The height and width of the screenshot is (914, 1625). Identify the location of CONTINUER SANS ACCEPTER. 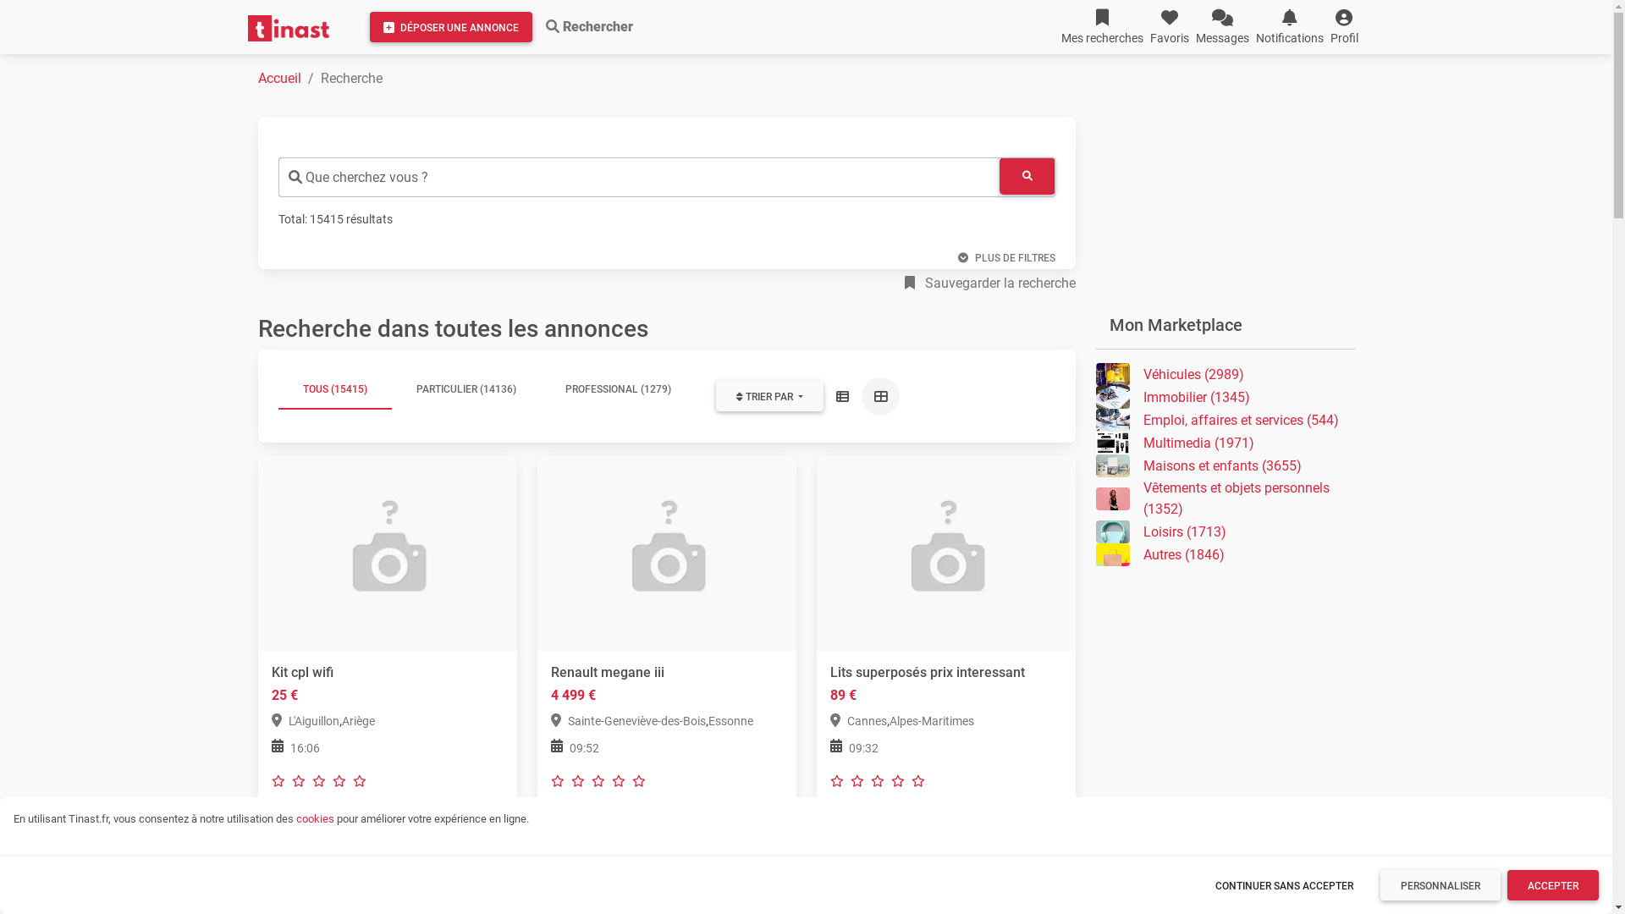
(1285, 885).